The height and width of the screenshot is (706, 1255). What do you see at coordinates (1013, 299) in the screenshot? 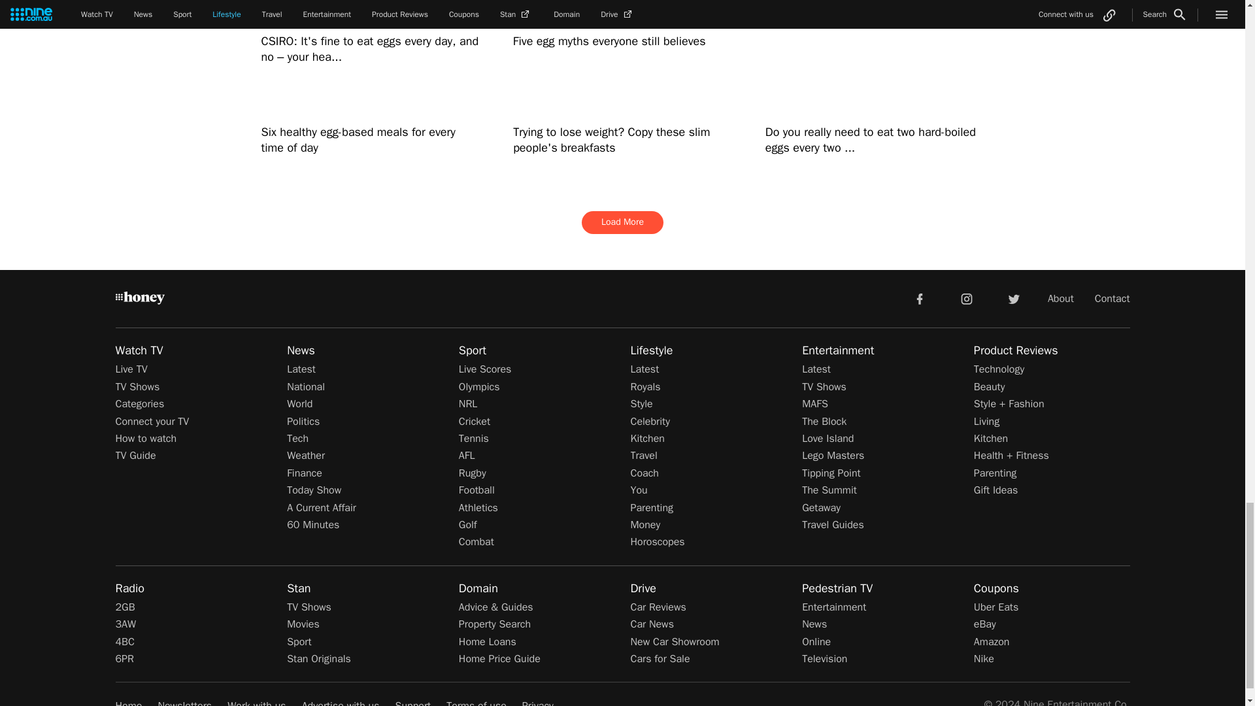
I see `twitter` at bounding box center [1013, 299].